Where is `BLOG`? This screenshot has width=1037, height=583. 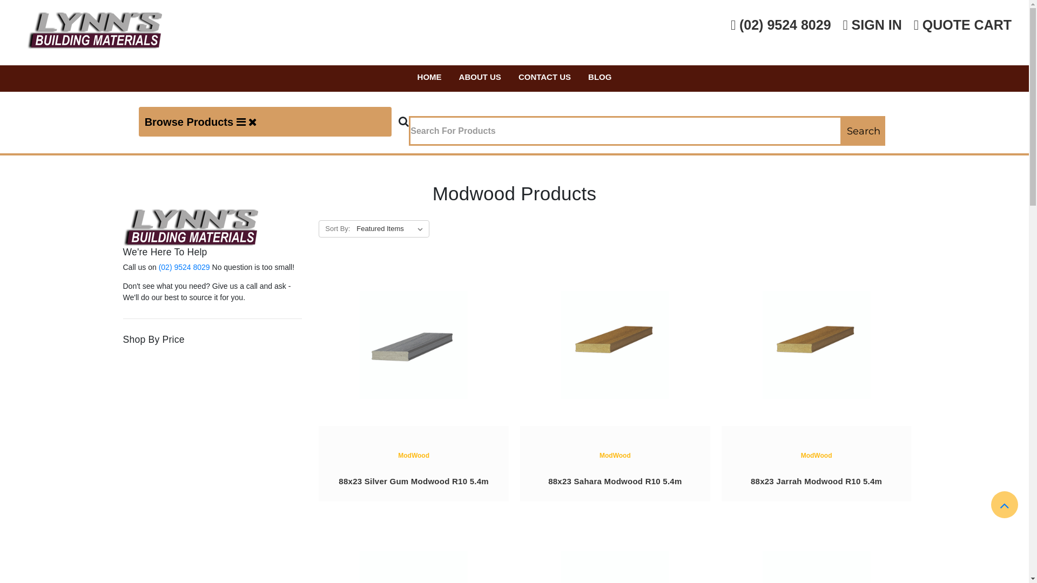 BLOG is located at coordinates (600, 79).